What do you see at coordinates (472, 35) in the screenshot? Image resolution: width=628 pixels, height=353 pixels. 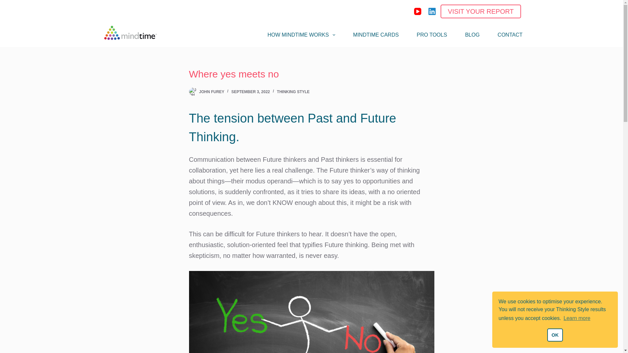 I see `BLOG` at bounding box center [472, 35].